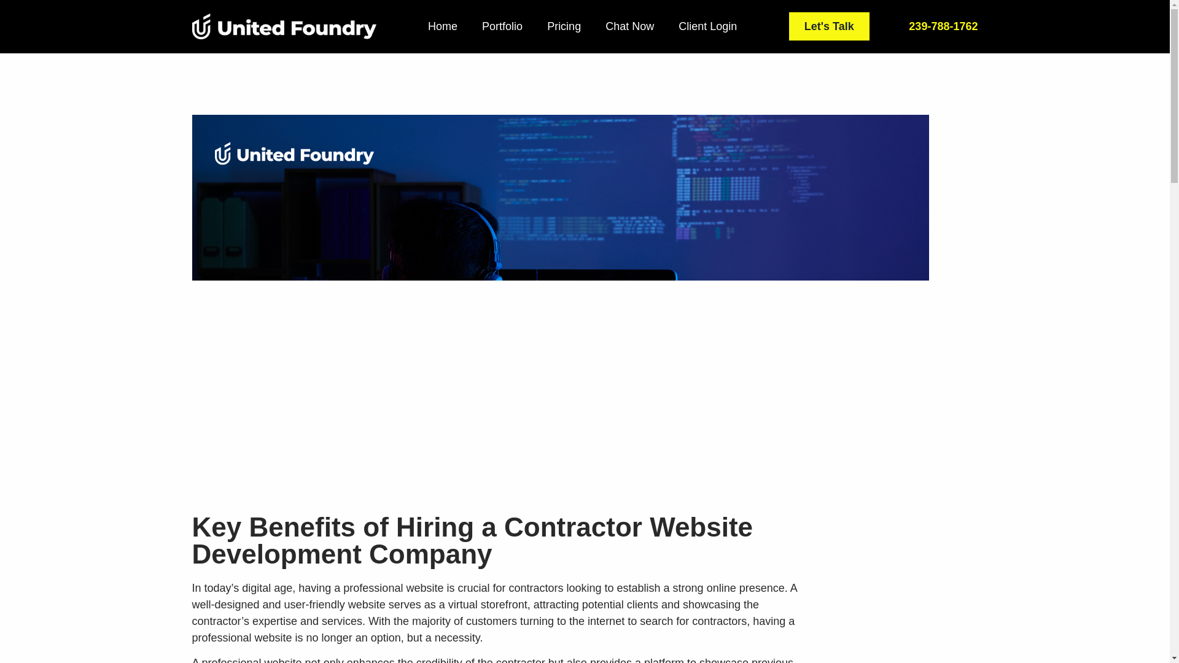 The height and width of the screenshot is (663, 1179). I want to click on 239-788-1762, so click(943, 26).